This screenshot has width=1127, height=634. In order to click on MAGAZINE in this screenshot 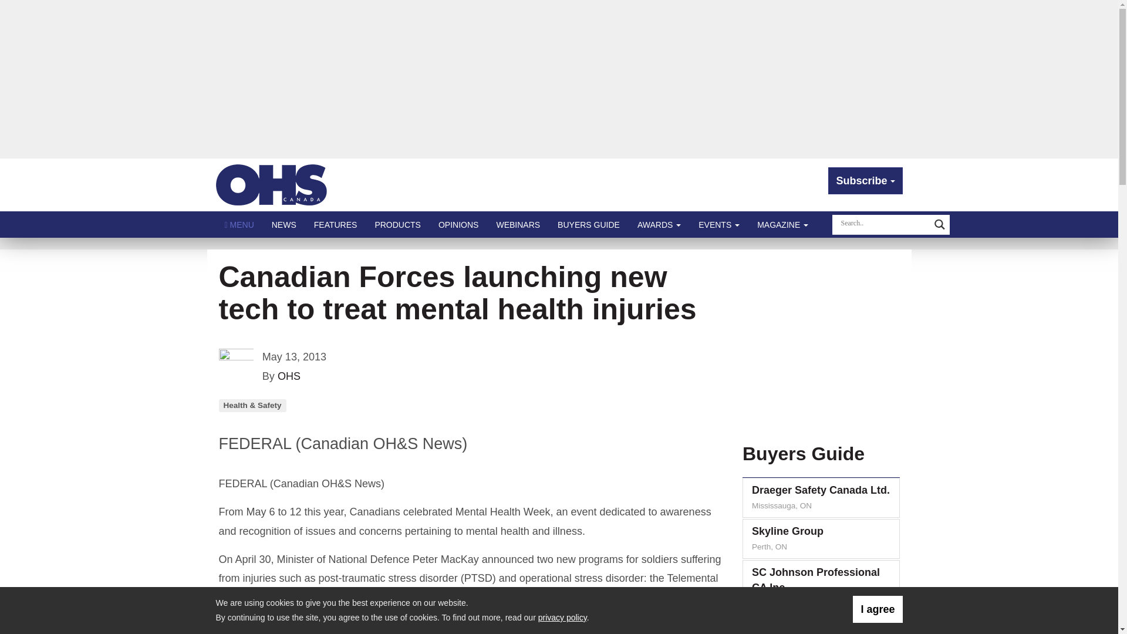, I will do `click(782, 224)`.